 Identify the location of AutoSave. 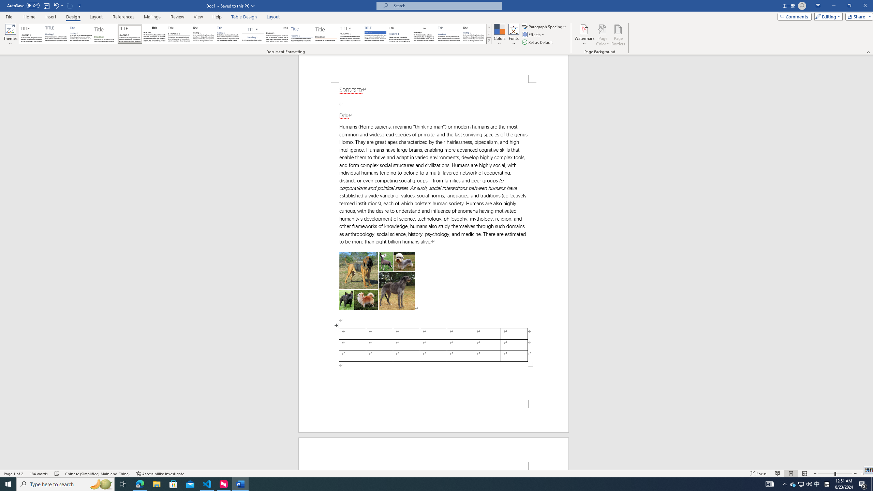
(23, 5).